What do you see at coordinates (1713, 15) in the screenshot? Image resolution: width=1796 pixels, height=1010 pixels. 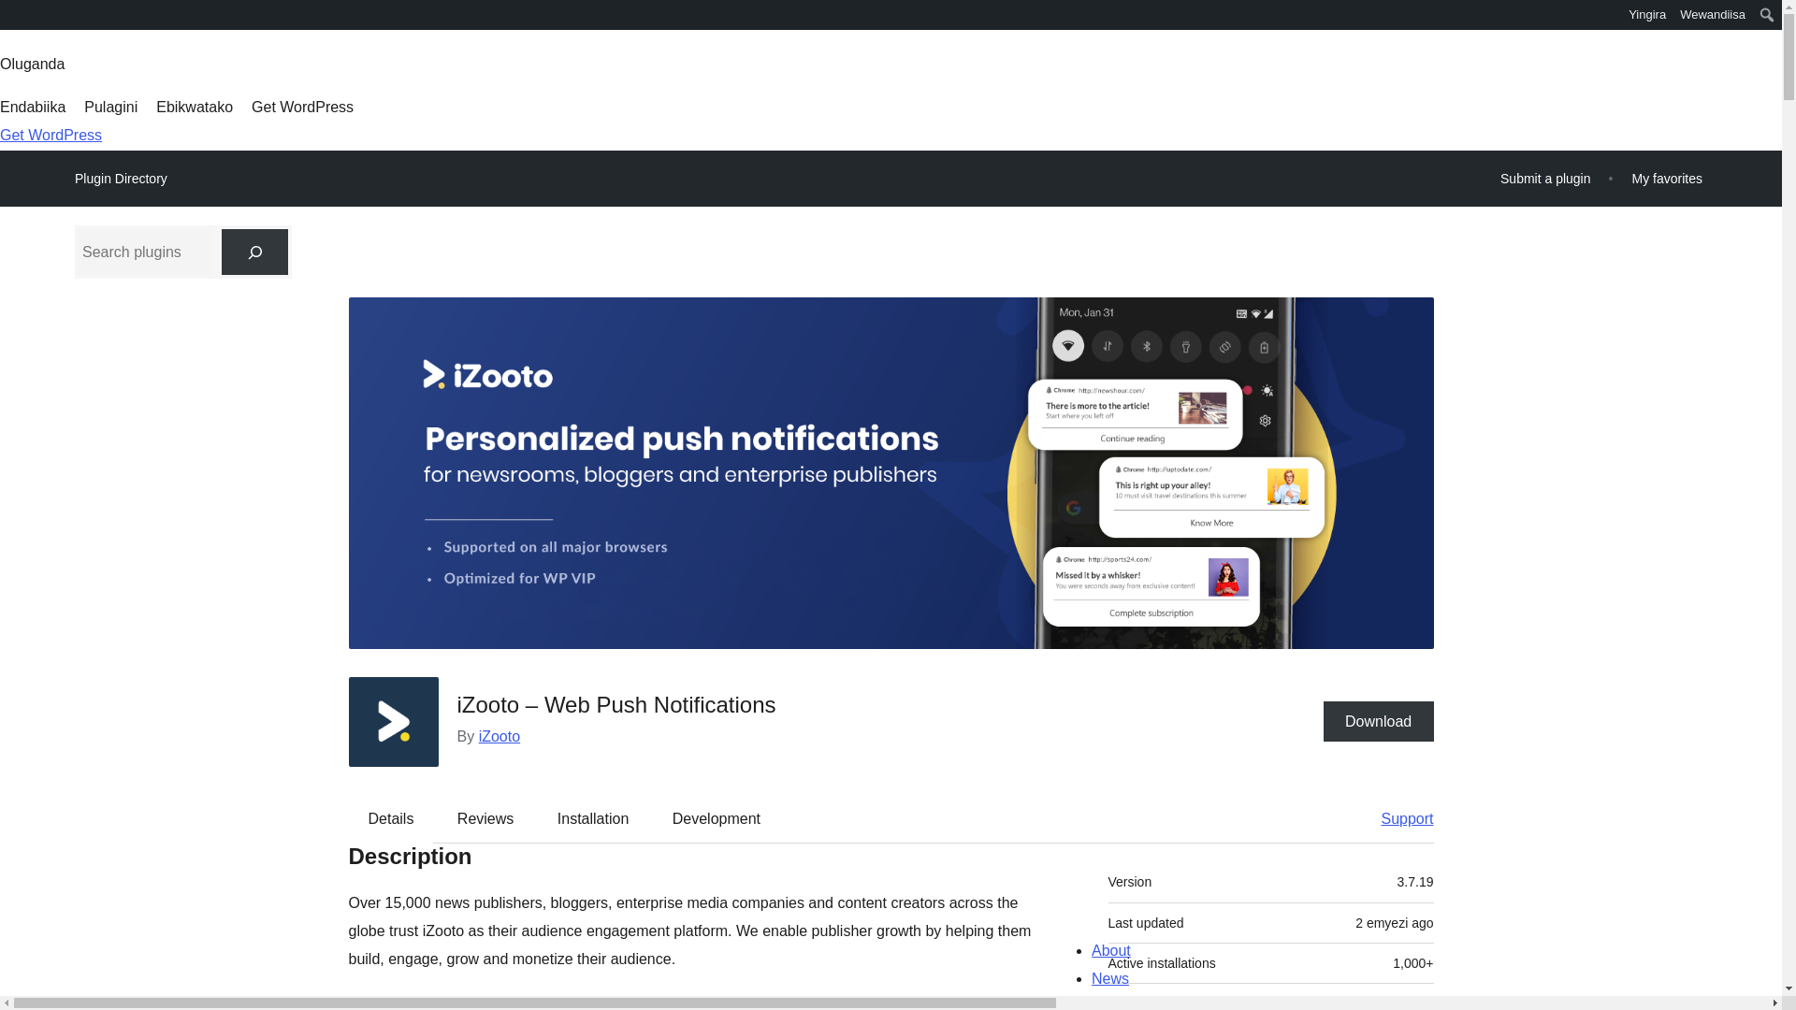 I see `Wewandiisa` at bounding box center [1713, 15].